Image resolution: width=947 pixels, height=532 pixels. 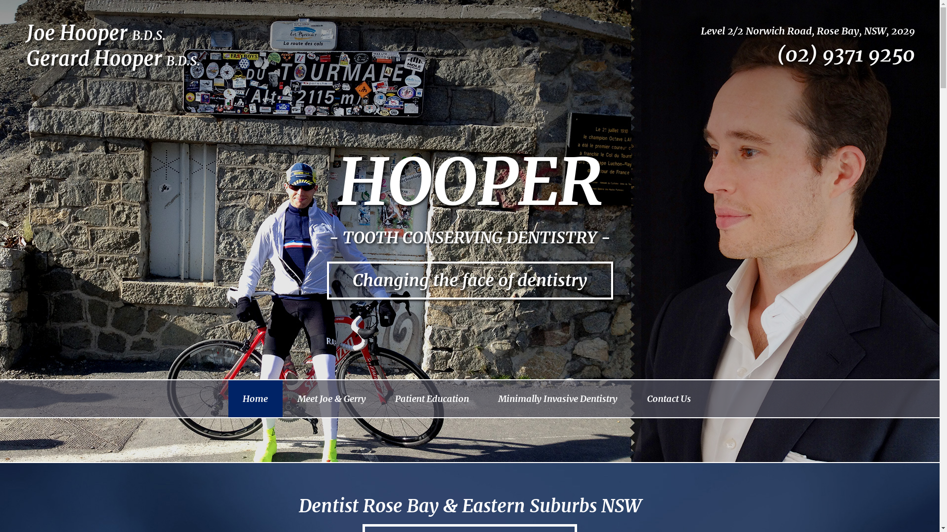 What do you see at coordinates (558, 399) in the screenshot?
I see `Minimally Invasive Dentistry` at bounding box center [558, 399].